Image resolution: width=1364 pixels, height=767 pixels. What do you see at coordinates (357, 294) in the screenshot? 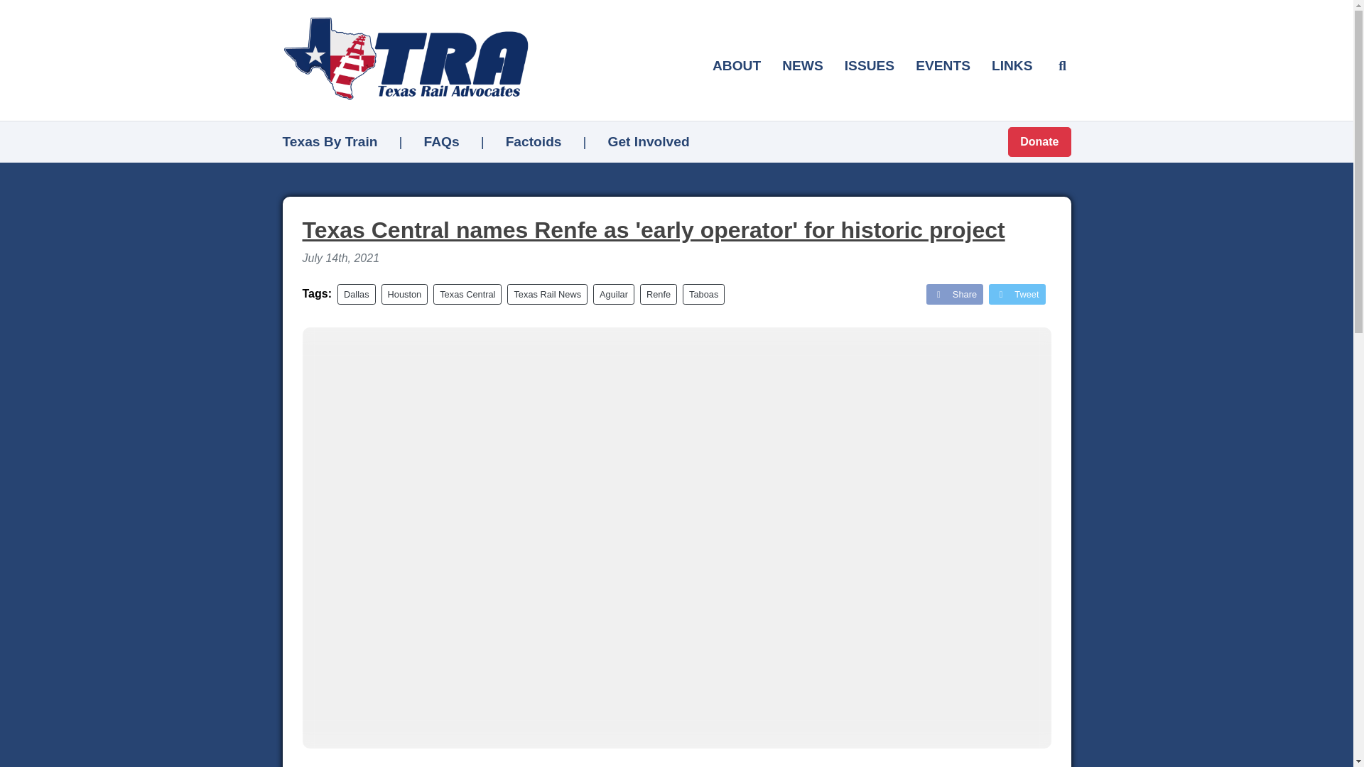
I see `Dallas` at bounding box center [357, 294].